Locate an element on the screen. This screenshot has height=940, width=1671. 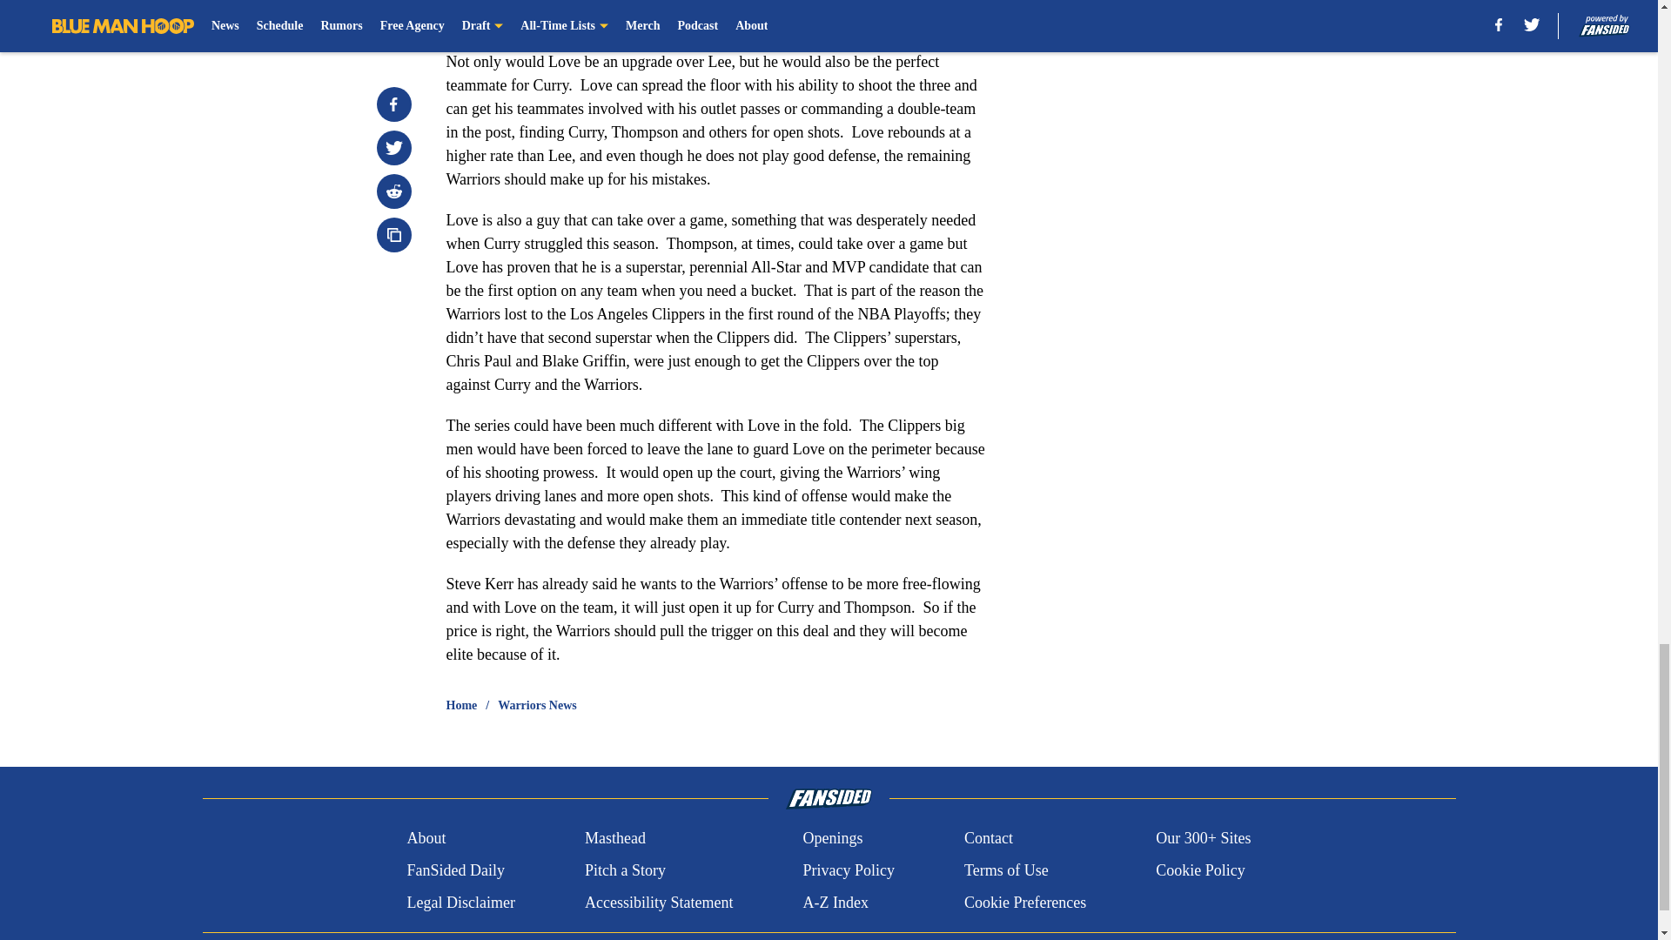
FanSided Daily is located at coordinates (454, 870).